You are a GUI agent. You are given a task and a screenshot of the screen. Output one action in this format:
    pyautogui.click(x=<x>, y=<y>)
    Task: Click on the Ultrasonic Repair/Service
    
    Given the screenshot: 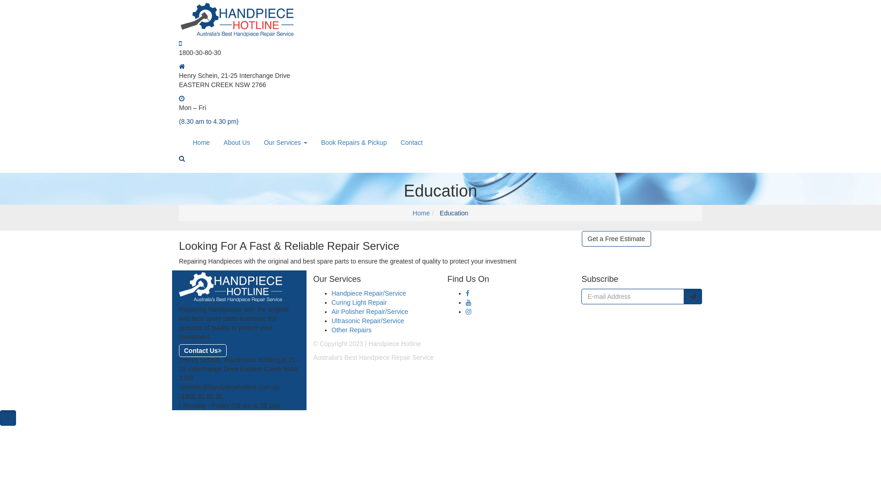 What is the action you would take?
    pyautogui.click(x=368, y=321)
    